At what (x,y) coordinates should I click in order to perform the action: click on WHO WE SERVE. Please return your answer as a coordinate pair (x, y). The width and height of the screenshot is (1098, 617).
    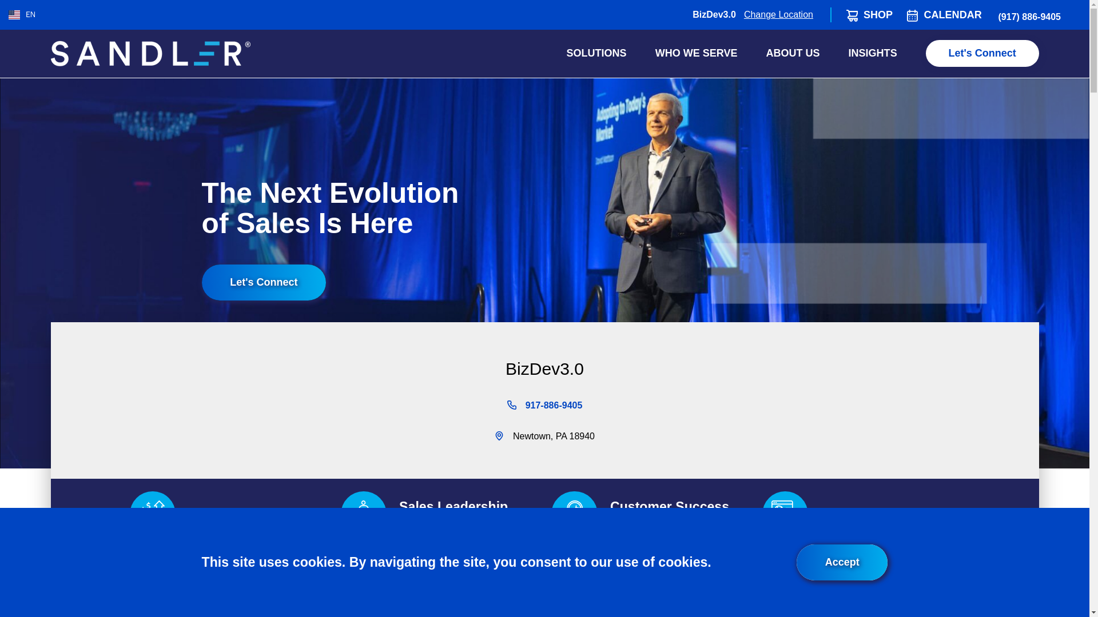
    Looking at the image, I should click on (697, 53).